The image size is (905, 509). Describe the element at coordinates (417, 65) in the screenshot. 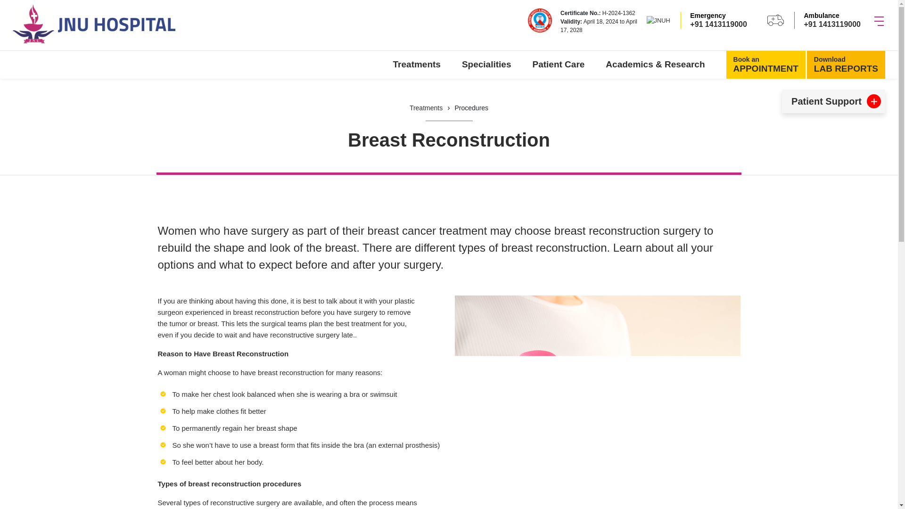

I see `Treatments` at that location.